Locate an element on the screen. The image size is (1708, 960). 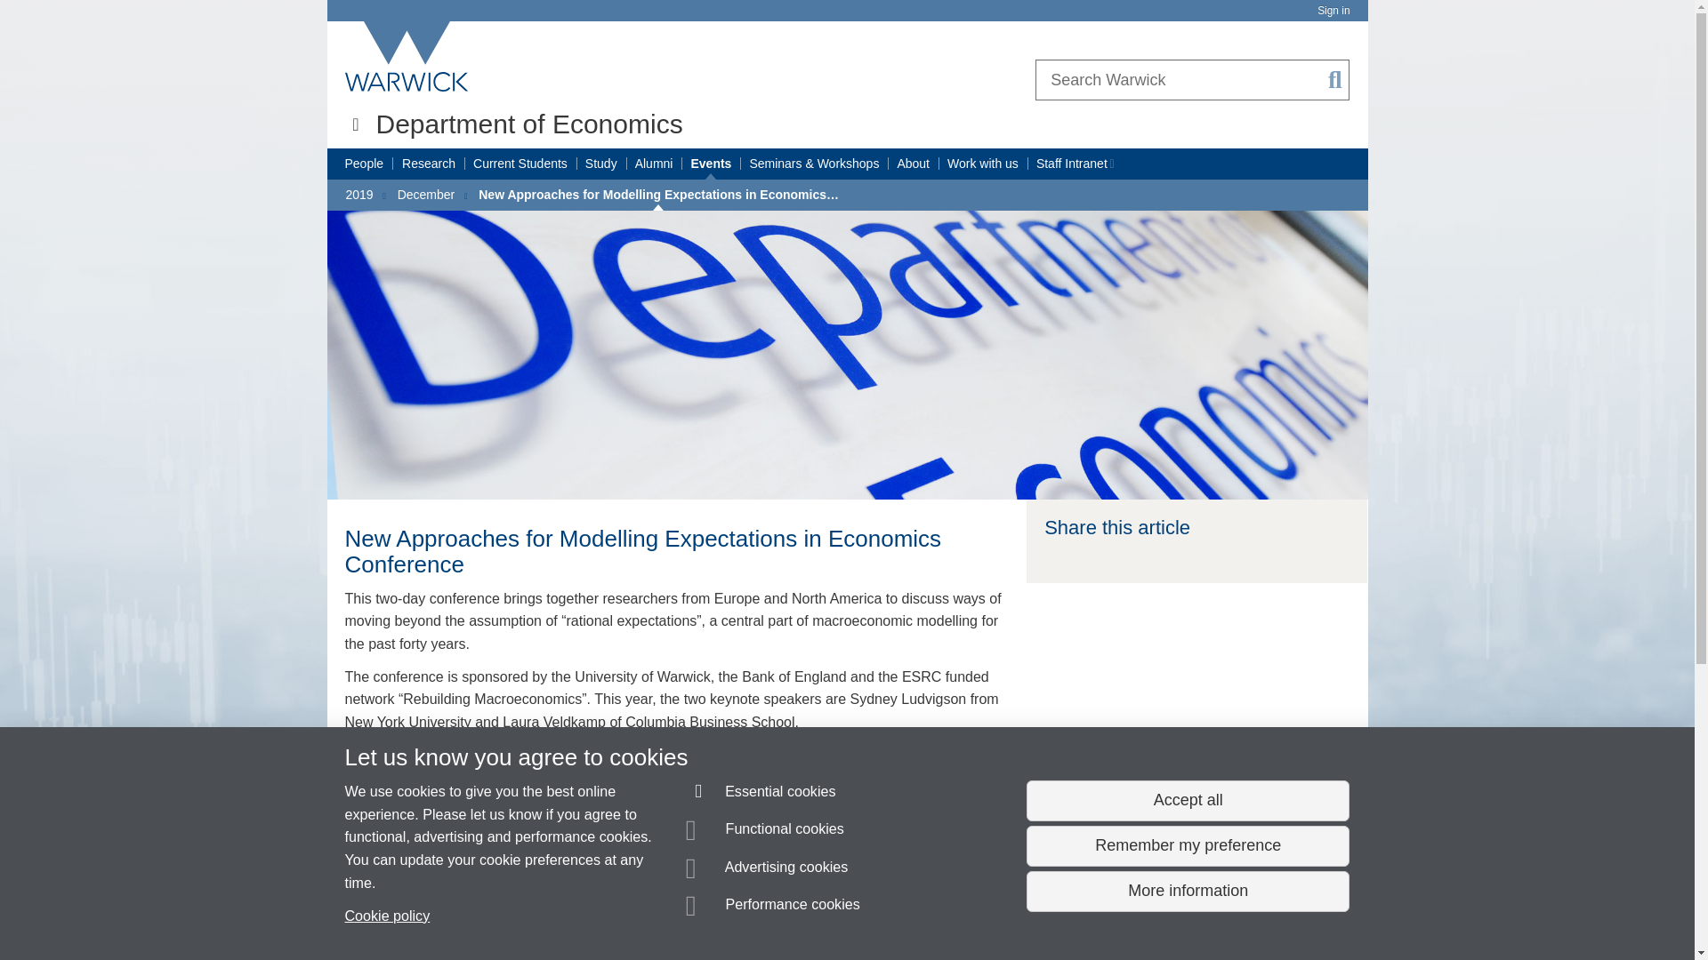
Sign in is located at coordinates (1333, 11).